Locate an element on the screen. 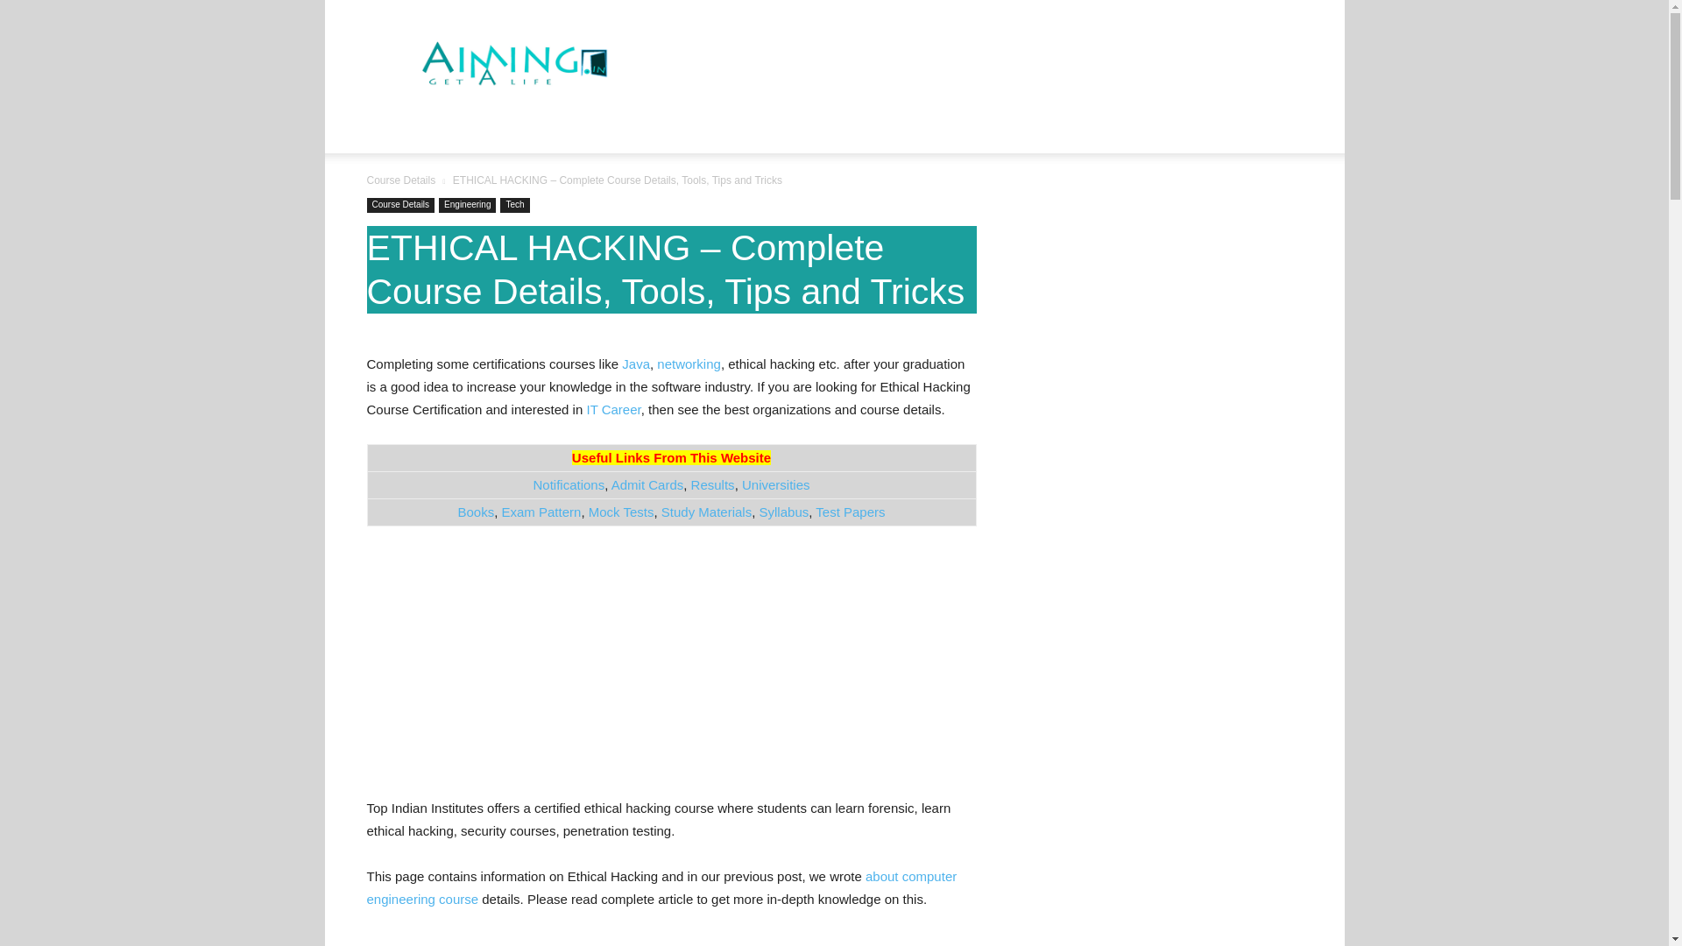 The width and height of the screenshot is (1682, 946). CAREER is located at coordinates (412, 131).